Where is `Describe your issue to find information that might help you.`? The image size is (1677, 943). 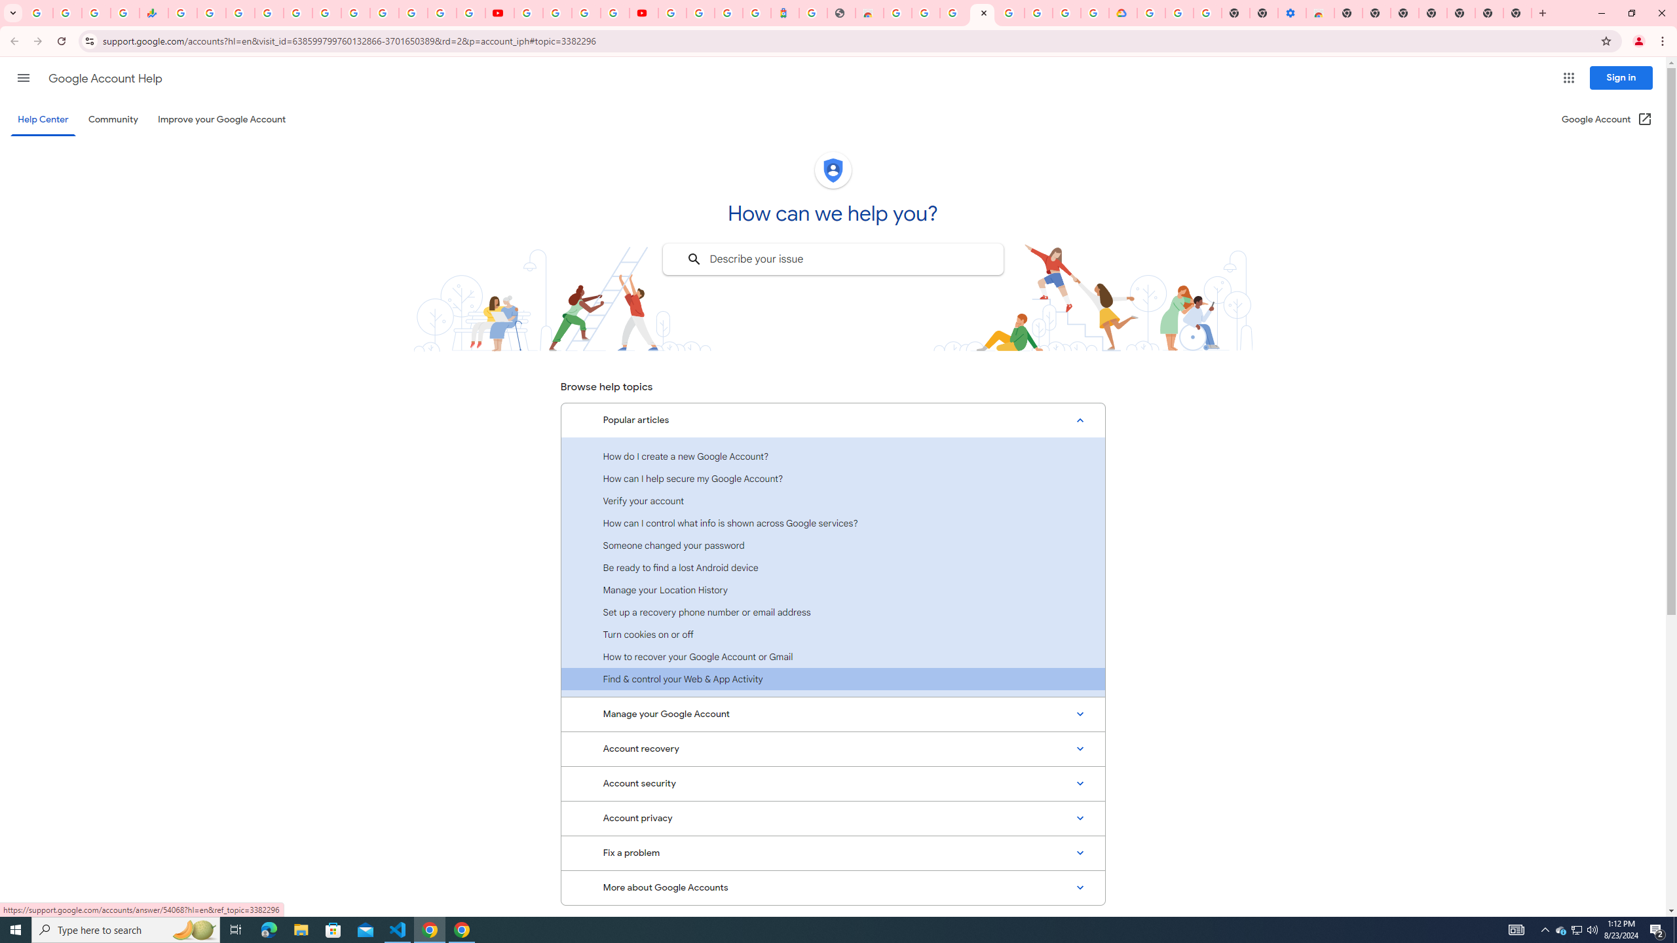 Describe your issue to find information that might help you. is located at coordinates (832, 259).